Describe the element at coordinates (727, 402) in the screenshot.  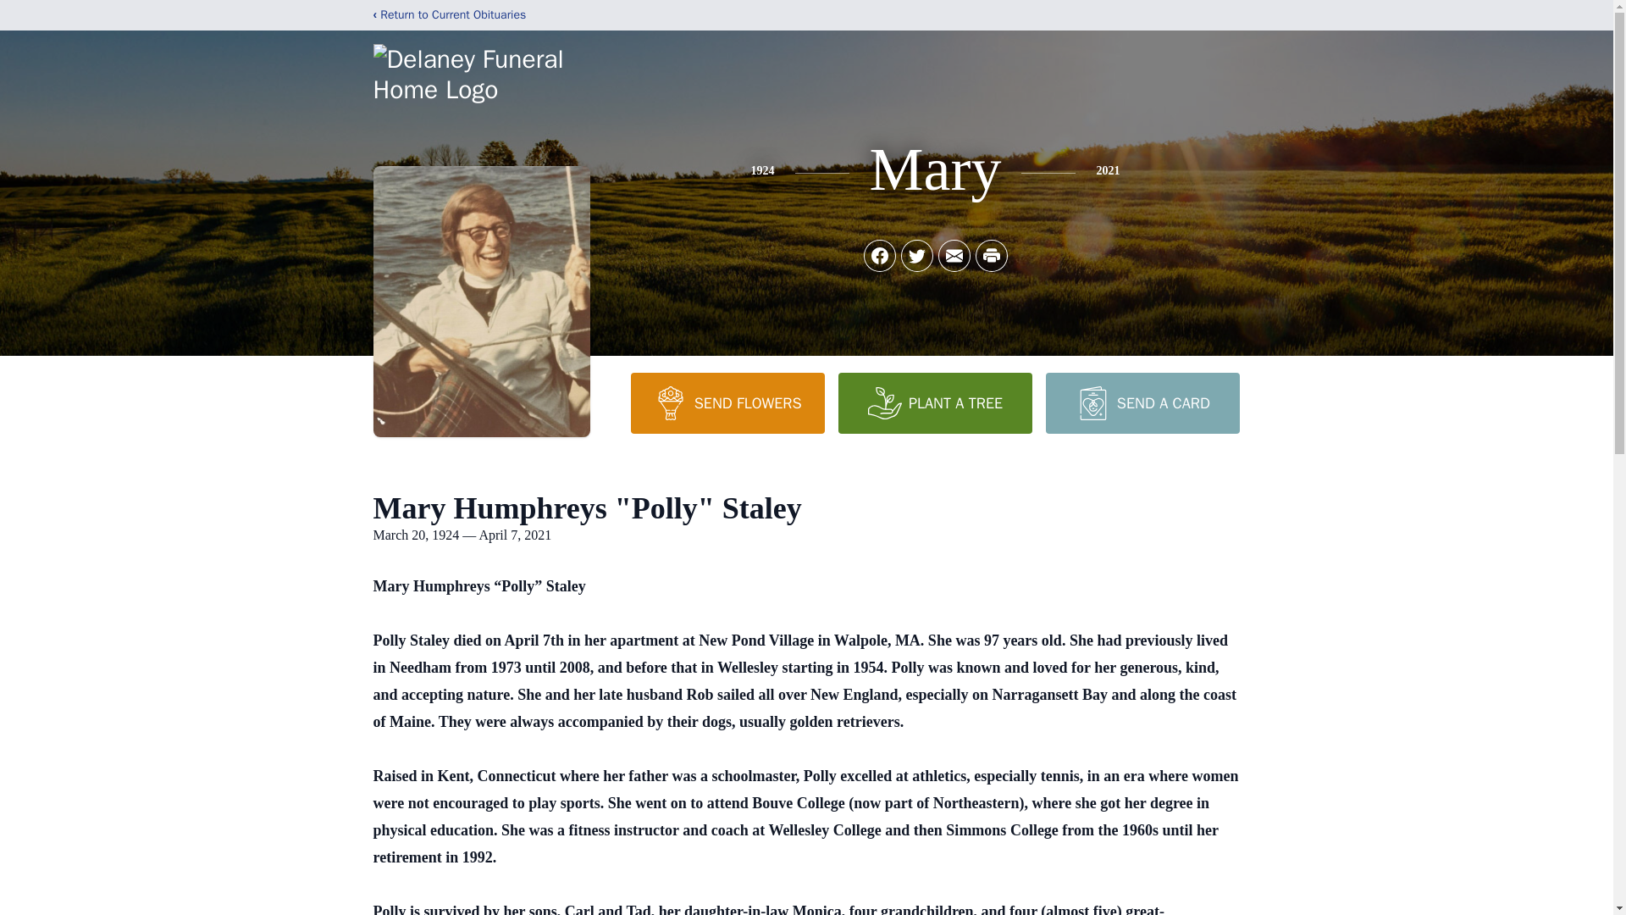
I see `SEND FLOWERS` at that location.